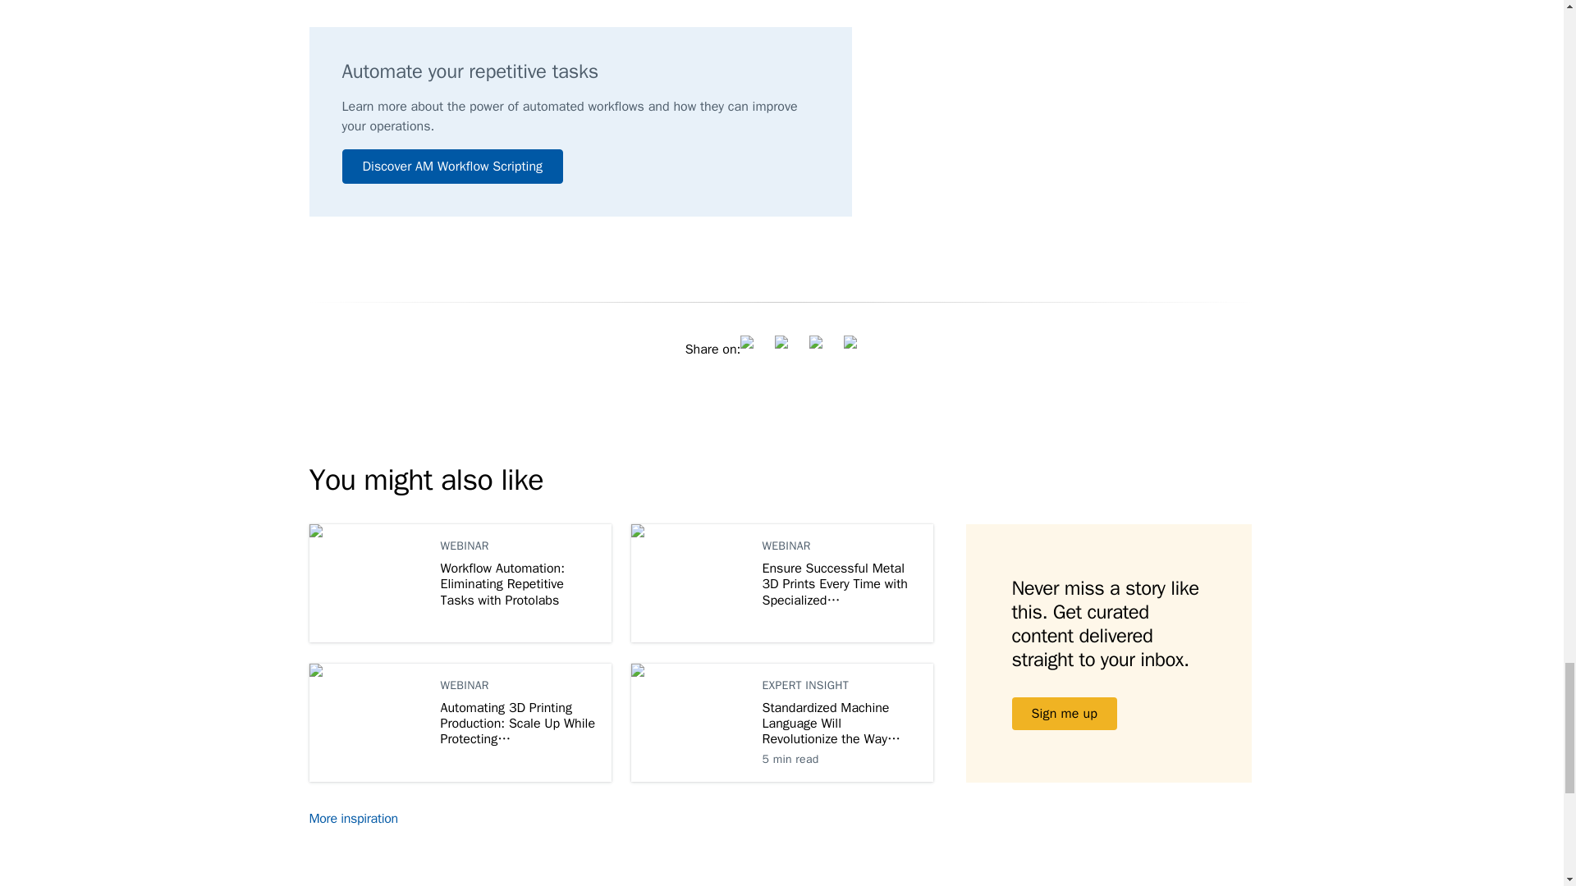 The height and width of the screenshot is (886, 1576). Describe the element at coordinates (363, 819) in the screenshot. I see `More inspiration` at that location.